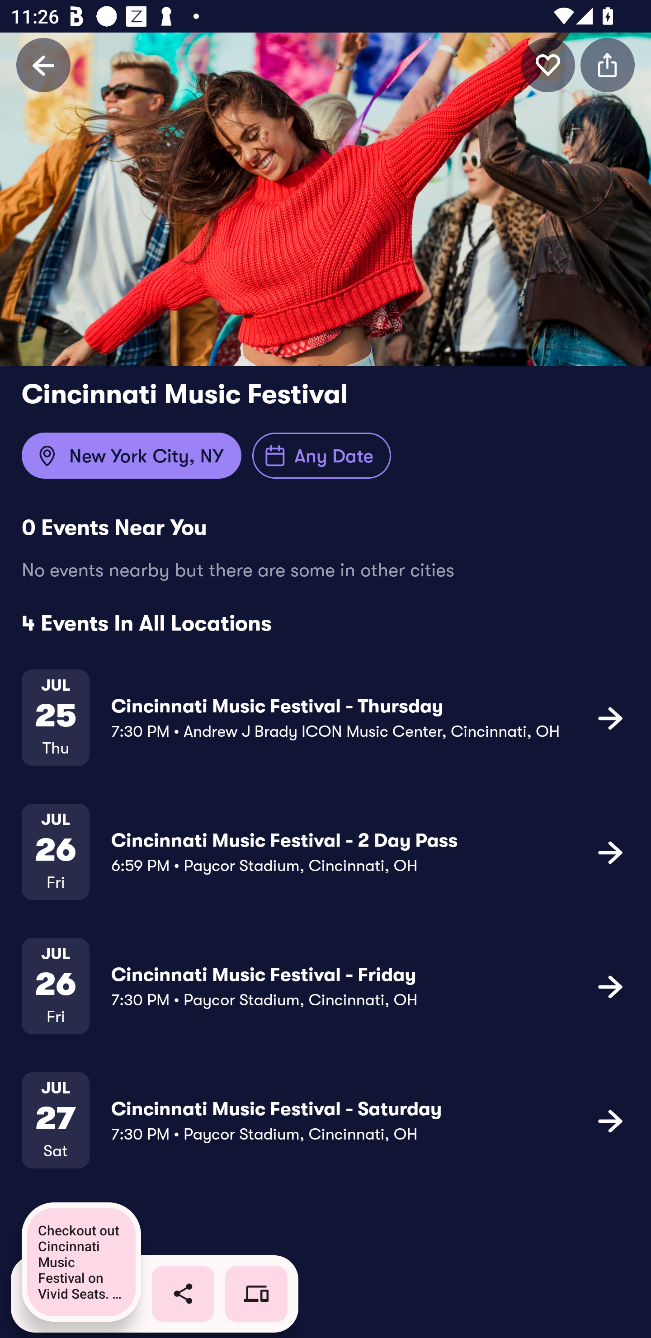  What do you see at coordinates (610, 852) in the screenshot?
I see `icon button` at bounding box center [610, 852].